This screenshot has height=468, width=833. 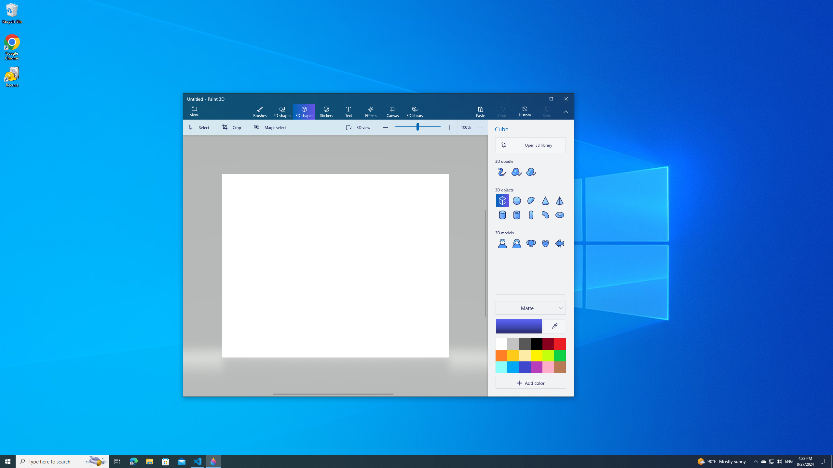 I want to click on Vertical, so click(x=485, y=263).